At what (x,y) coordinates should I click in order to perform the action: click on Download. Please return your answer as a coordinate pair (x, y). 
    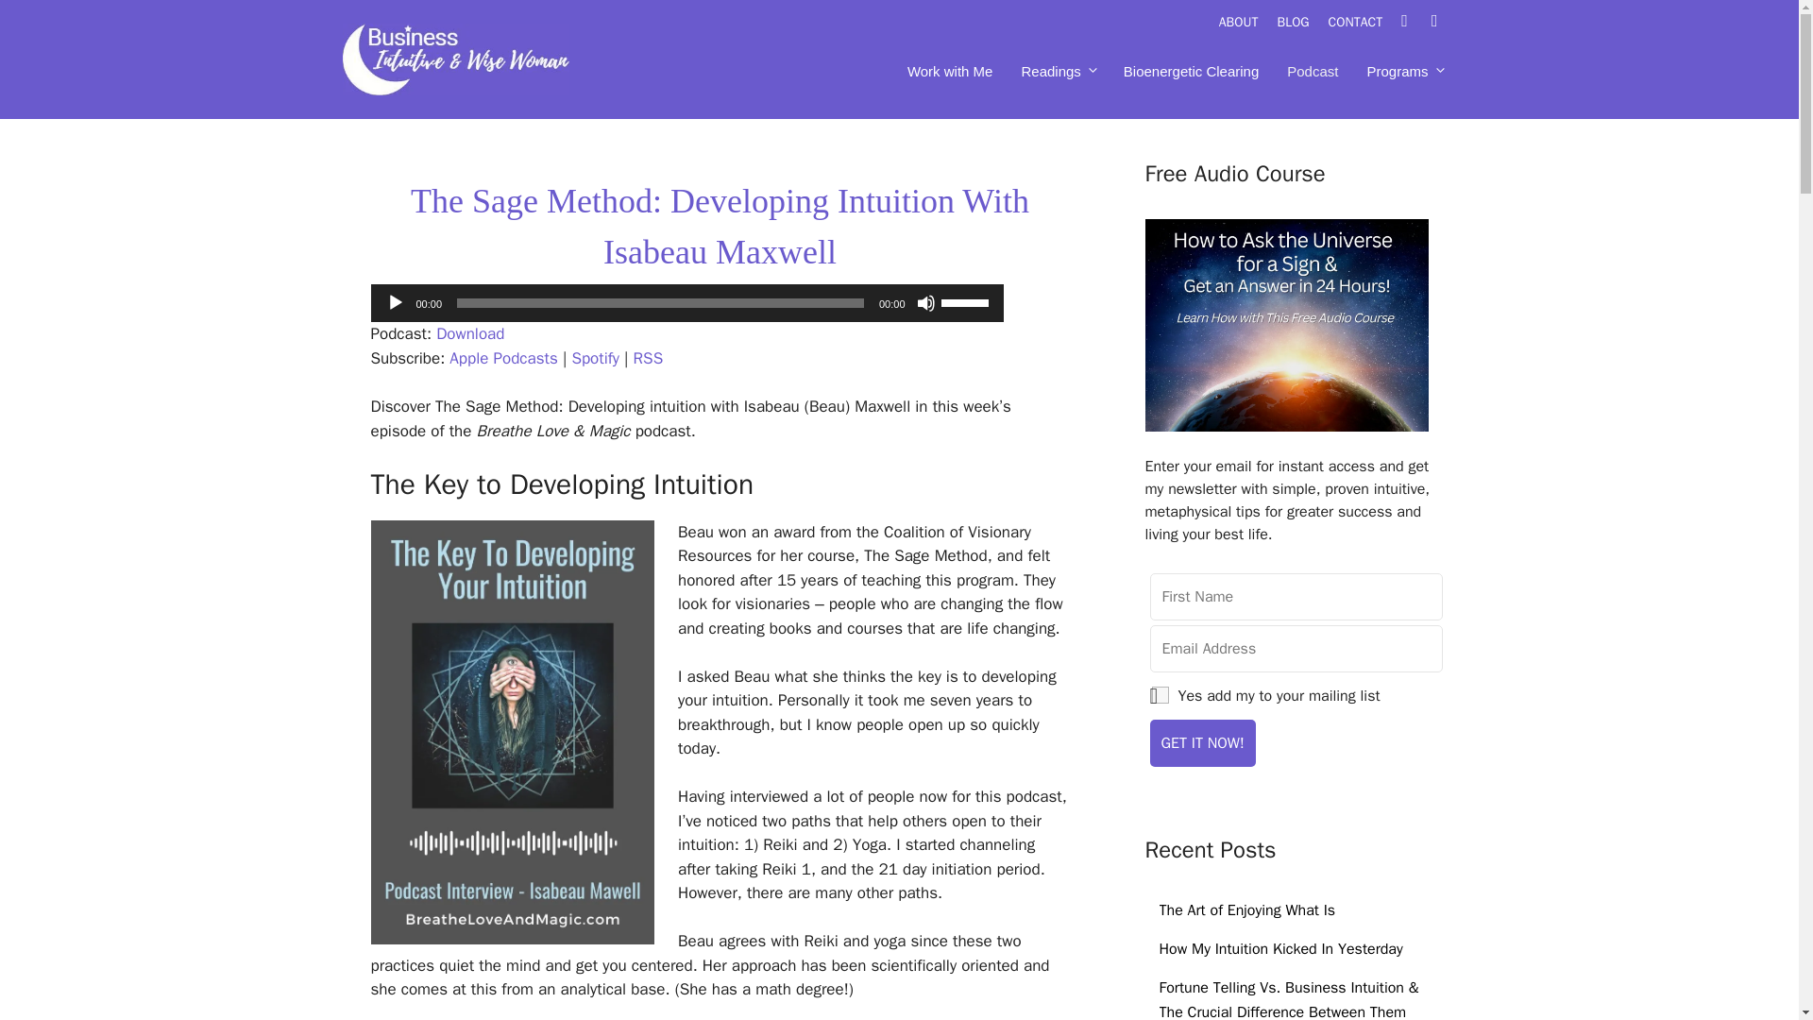
    Looking at the image, I should click on (470, 333).